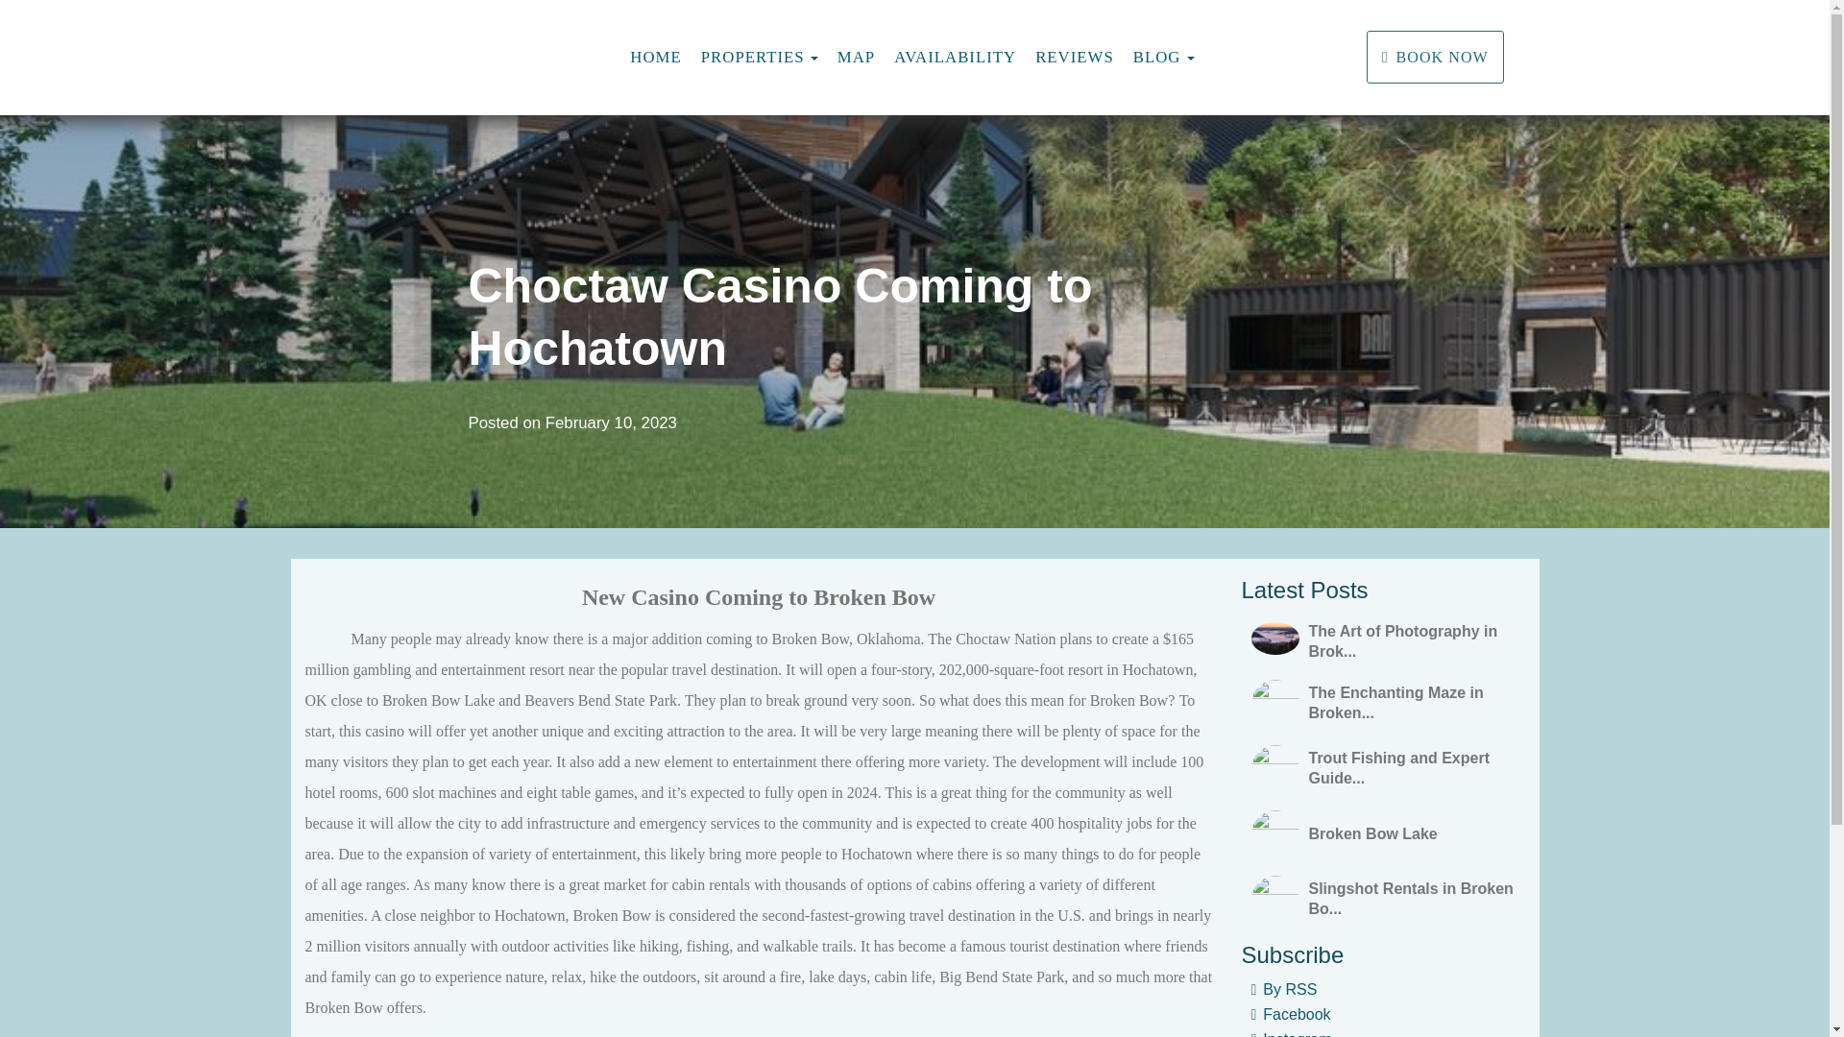  Describe the element at coordinates (655, 57) in the screenshot. I see `HOME` at that location.